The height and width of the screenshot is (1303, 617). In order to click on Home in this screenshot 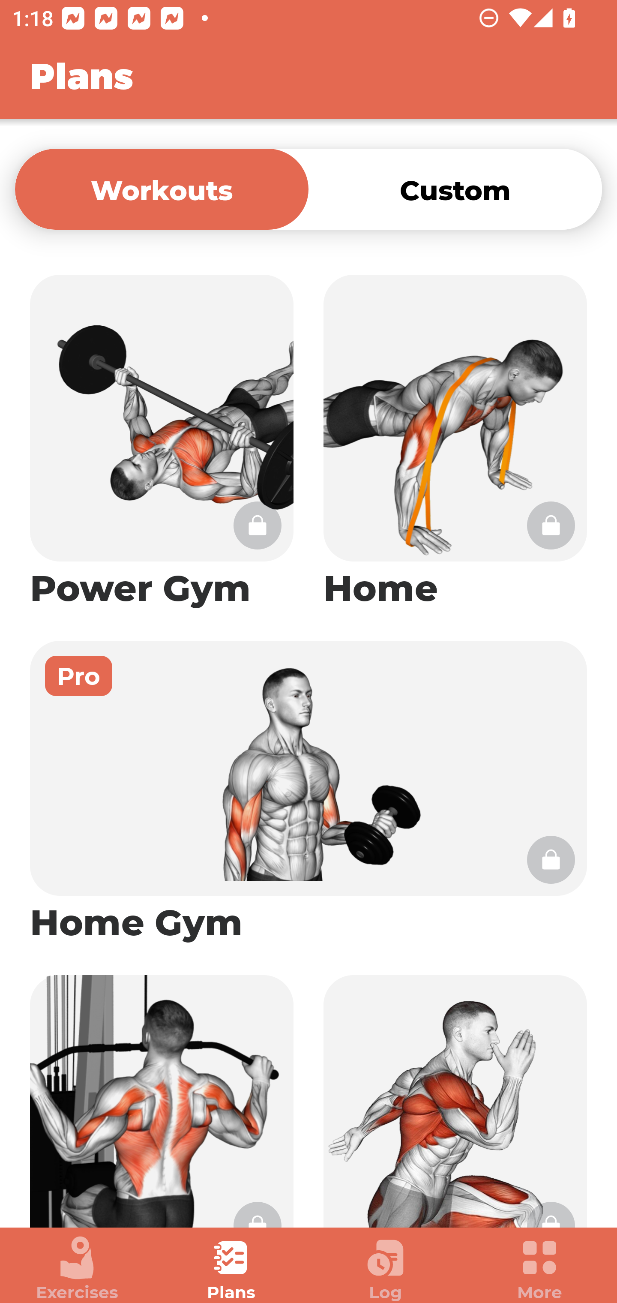, I will do `click(455, 442)`.